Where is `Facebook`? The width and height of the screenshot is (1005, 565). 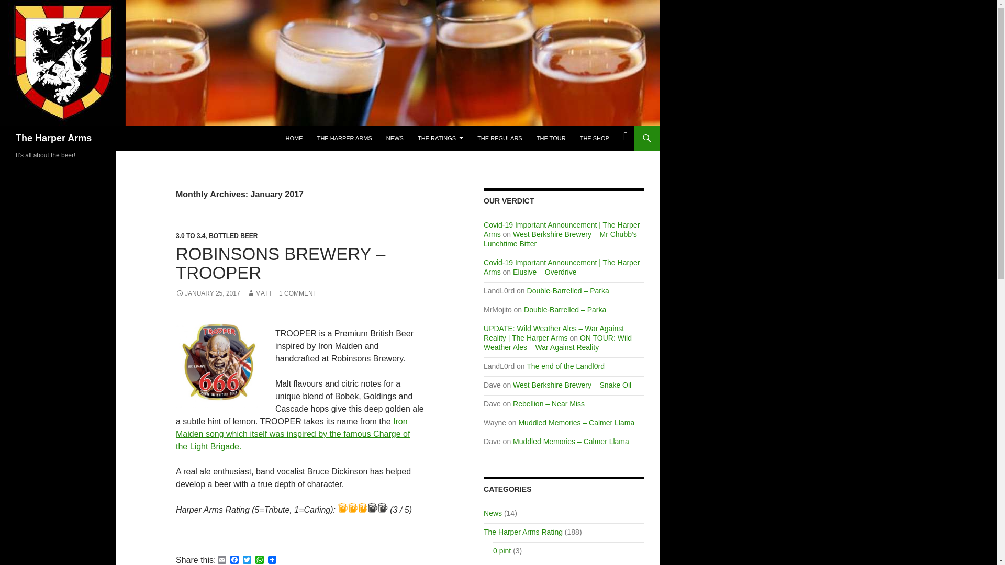
Facebook is located at coordinates (234, 560).